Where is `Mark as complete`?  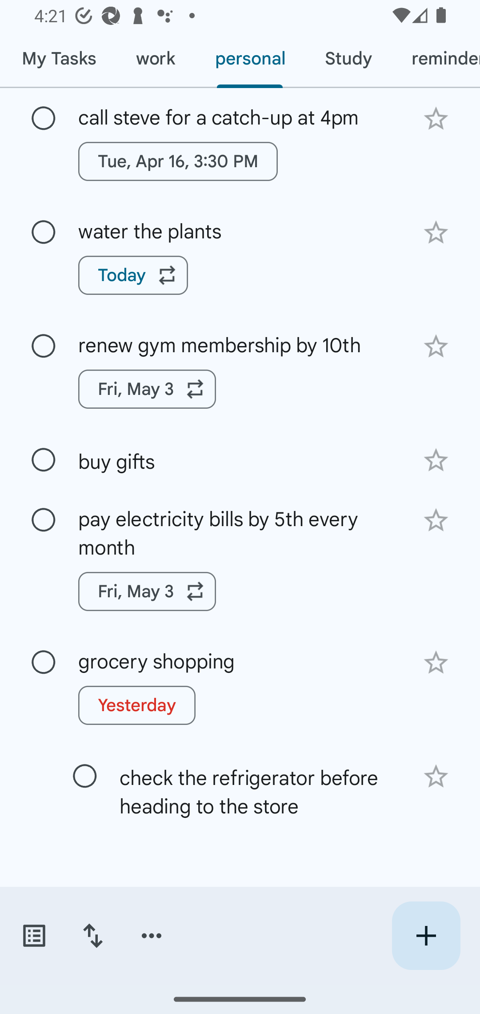 Mark as complete is located at coordinates (85, 776).